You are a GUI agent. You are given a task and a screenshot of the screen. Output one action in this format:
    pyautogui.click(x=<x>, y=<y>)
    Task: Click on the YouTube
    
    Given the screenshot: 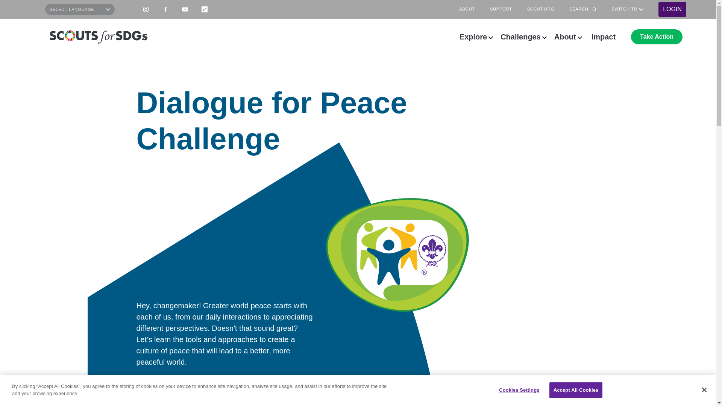 What is the action you would take?
    pyautogui.click(x=185, y=9)
    